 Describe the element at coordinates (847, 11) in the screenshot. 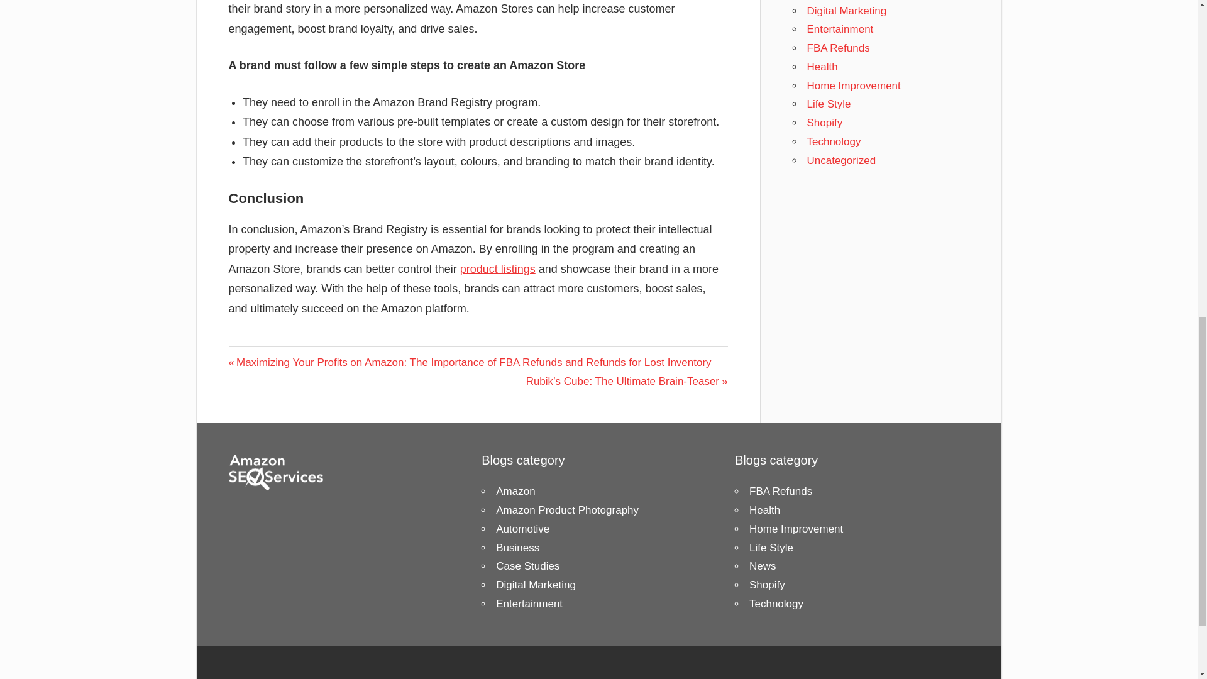

I see `Digital Marketing` at that location.